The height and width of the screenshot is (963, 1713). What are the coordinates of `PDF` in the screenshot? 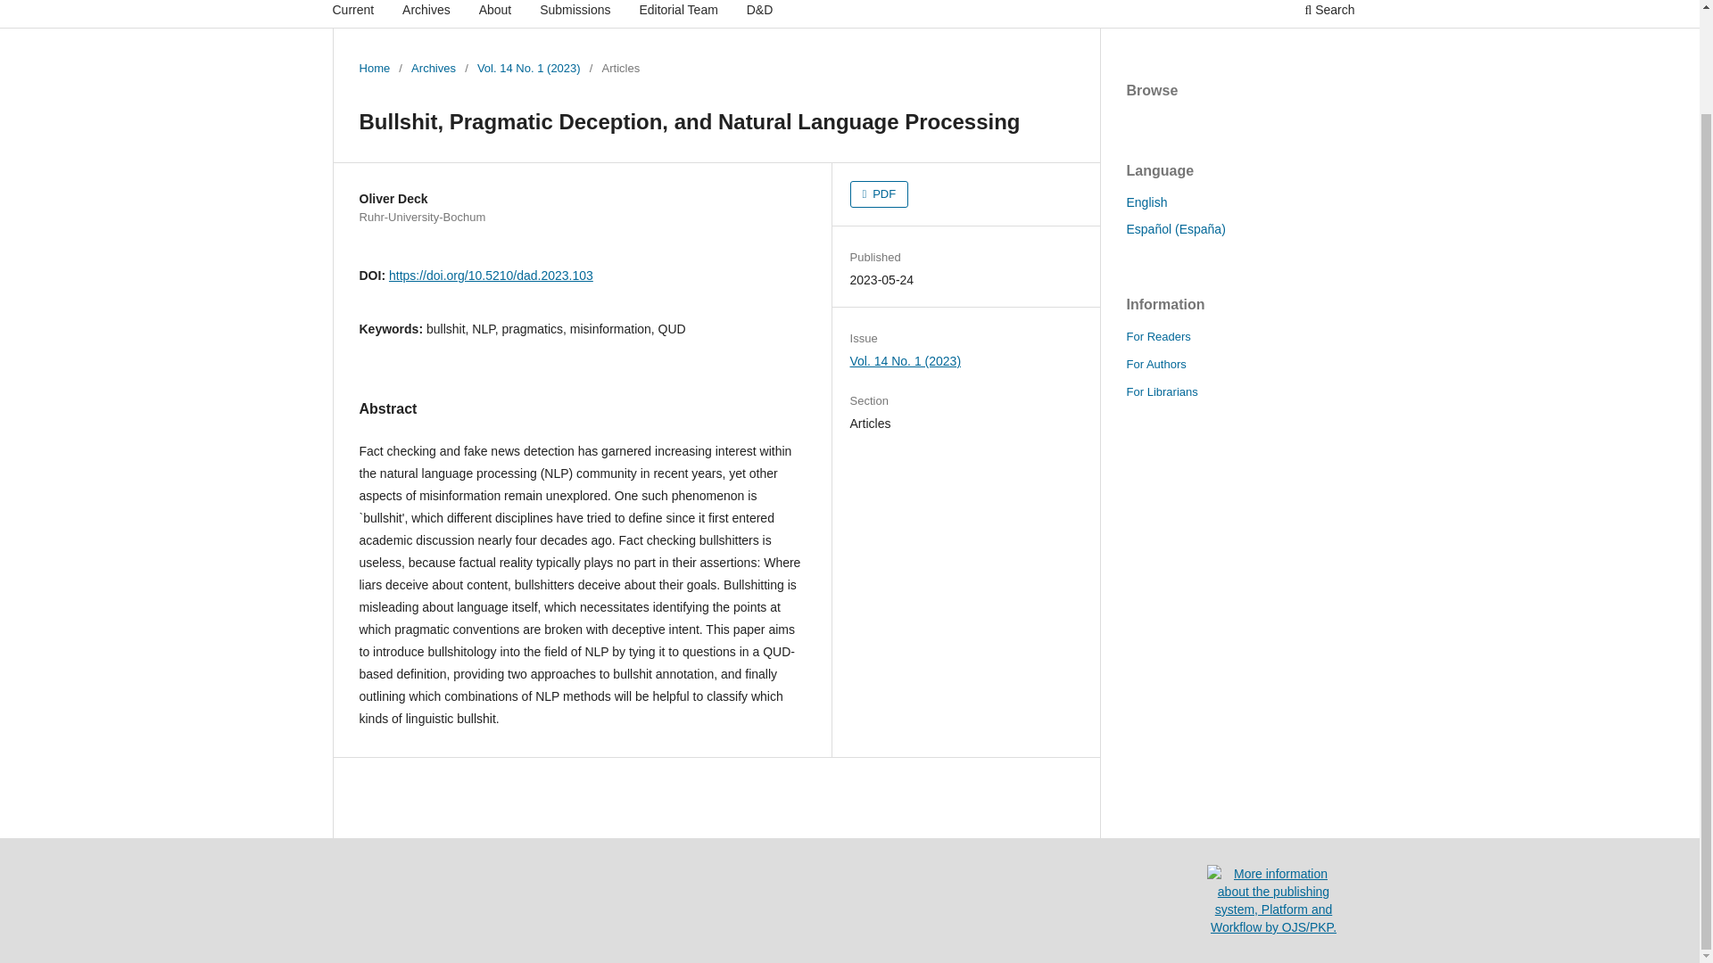 It's located at (880, 194).